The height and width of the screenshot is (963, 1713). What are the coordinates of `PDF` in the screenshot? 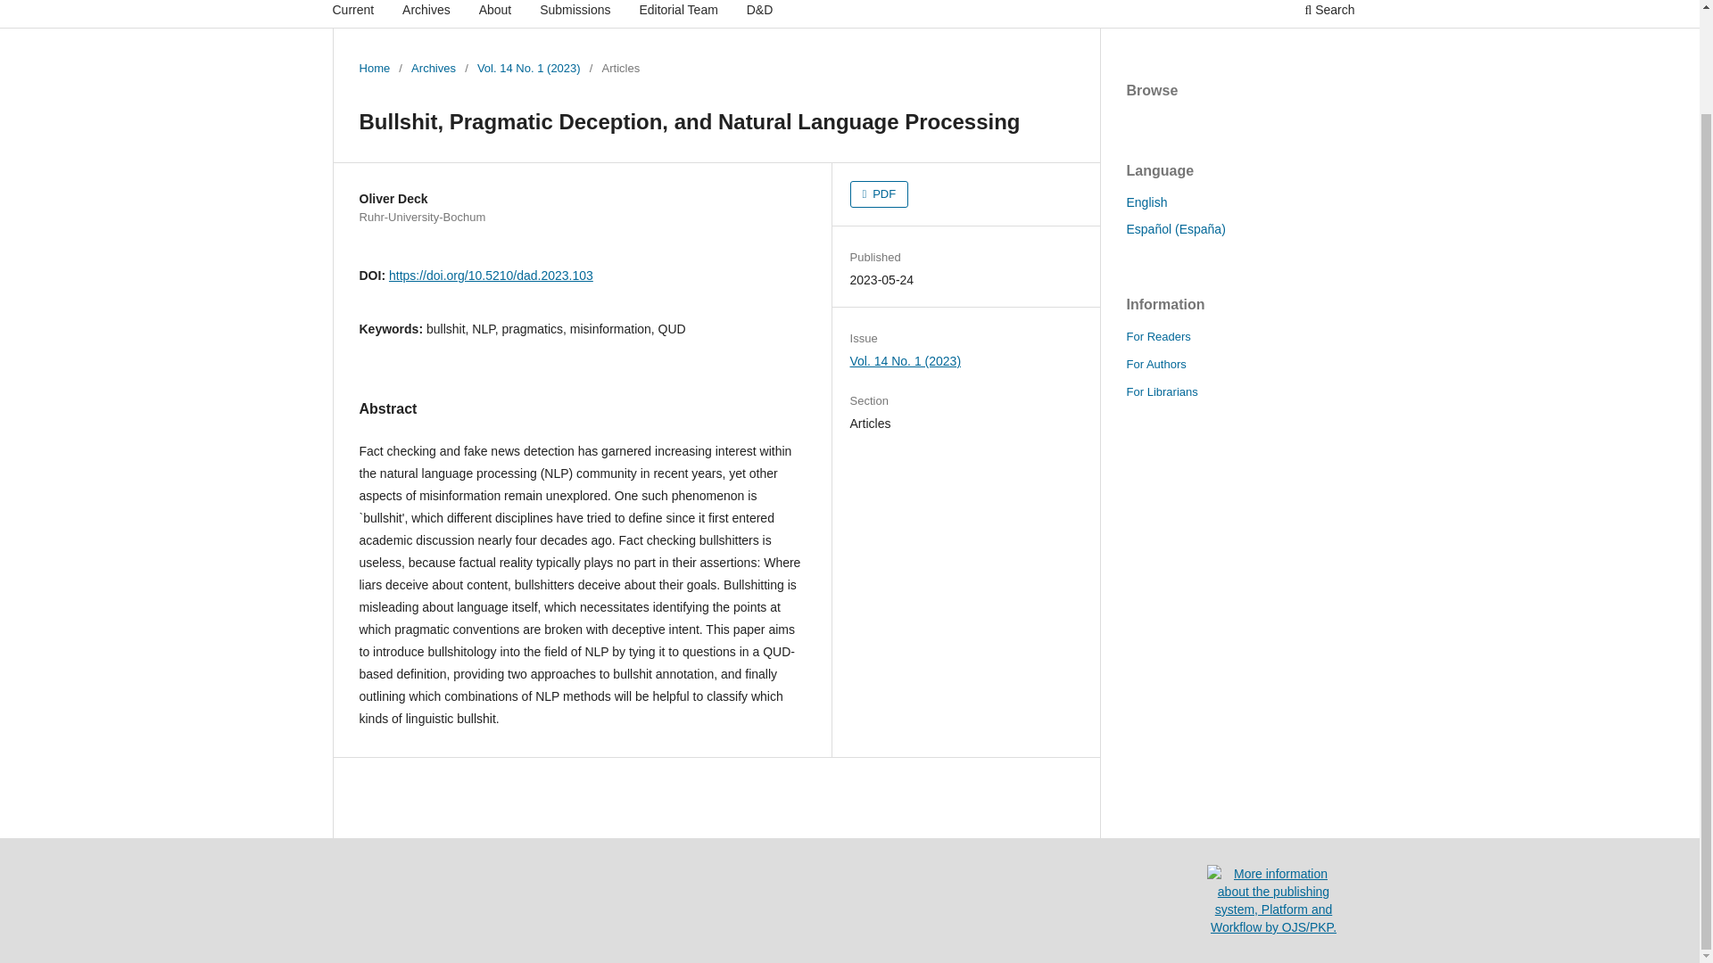 It's located at (880, 194).